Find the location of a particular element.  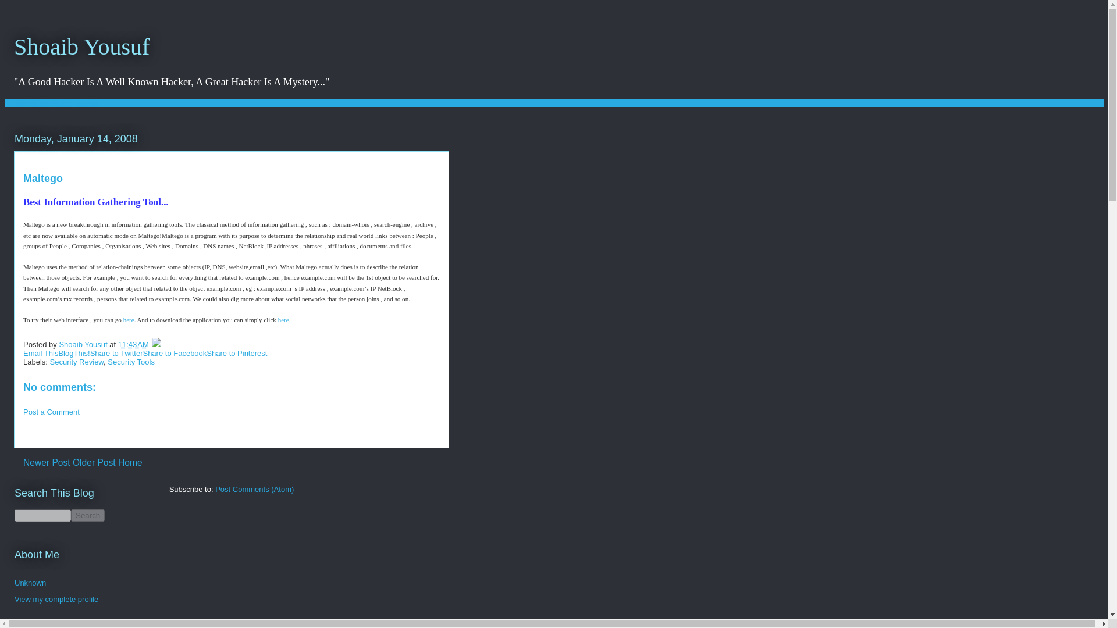

Share to Facebook is located at coordinates (175, 353).